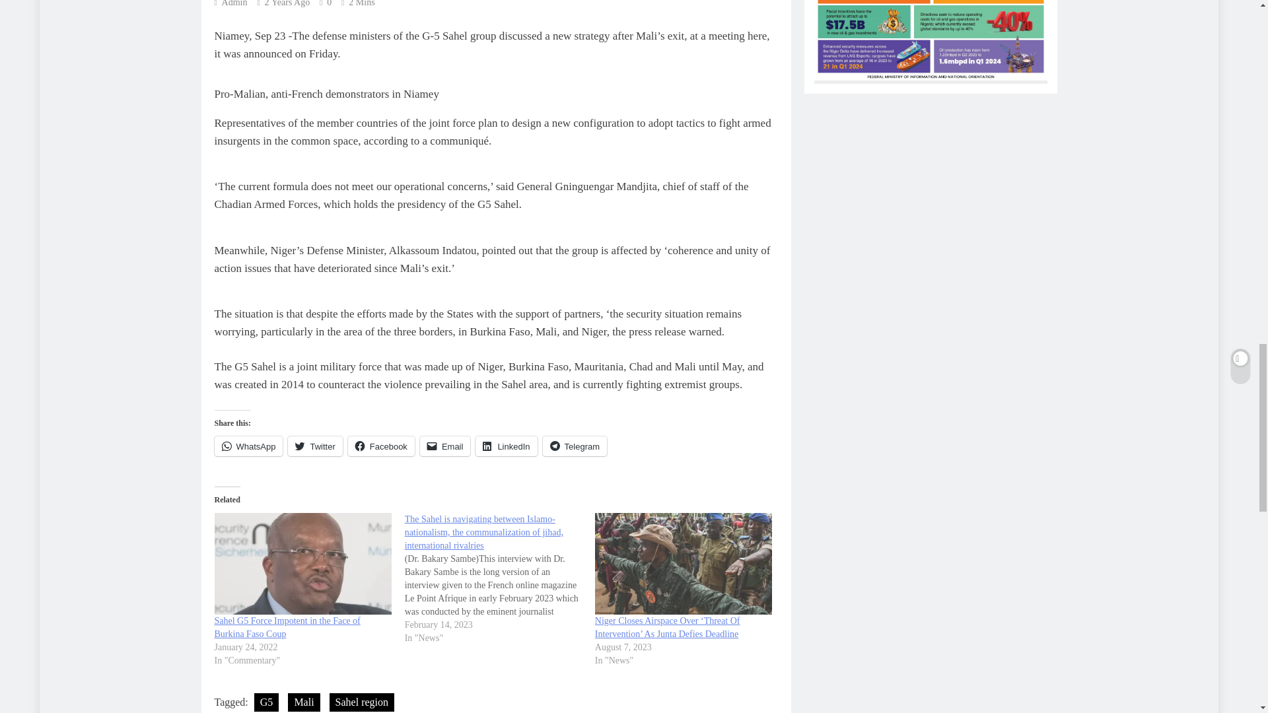 Image resolution: width=1268 pixels, height=713 pixels. I want to click on Email, so click(445, 446).